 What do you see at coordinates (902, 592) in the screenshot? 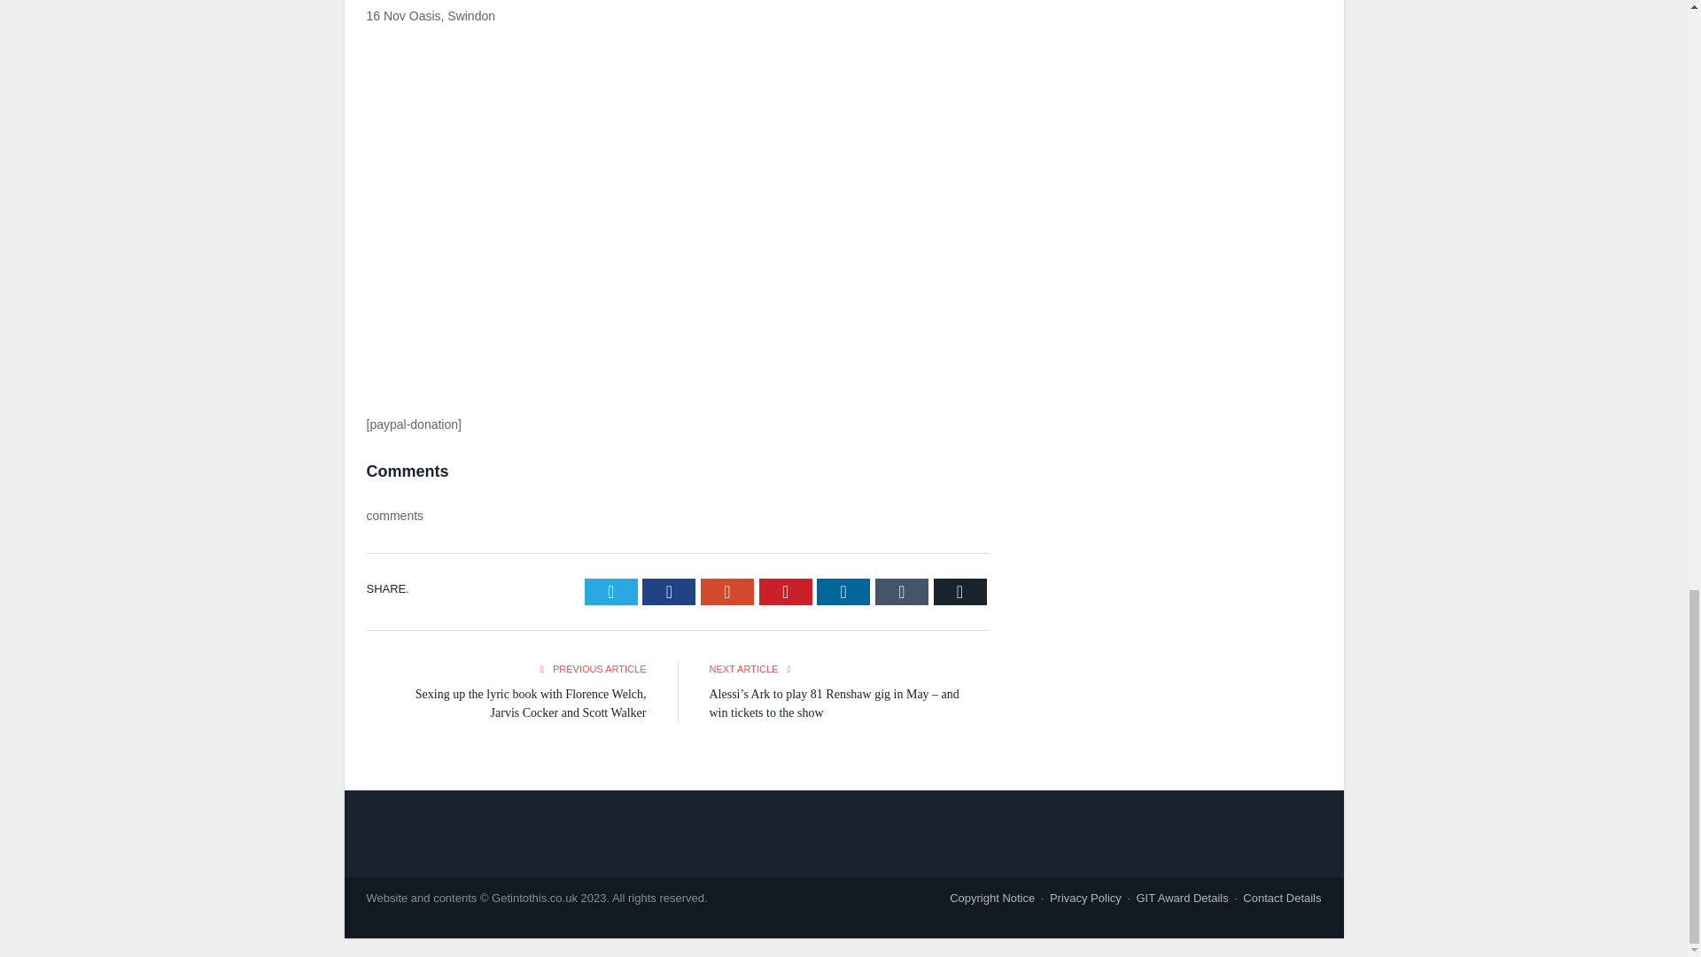
I see `Tumblr` at bounding box center [902, 592].